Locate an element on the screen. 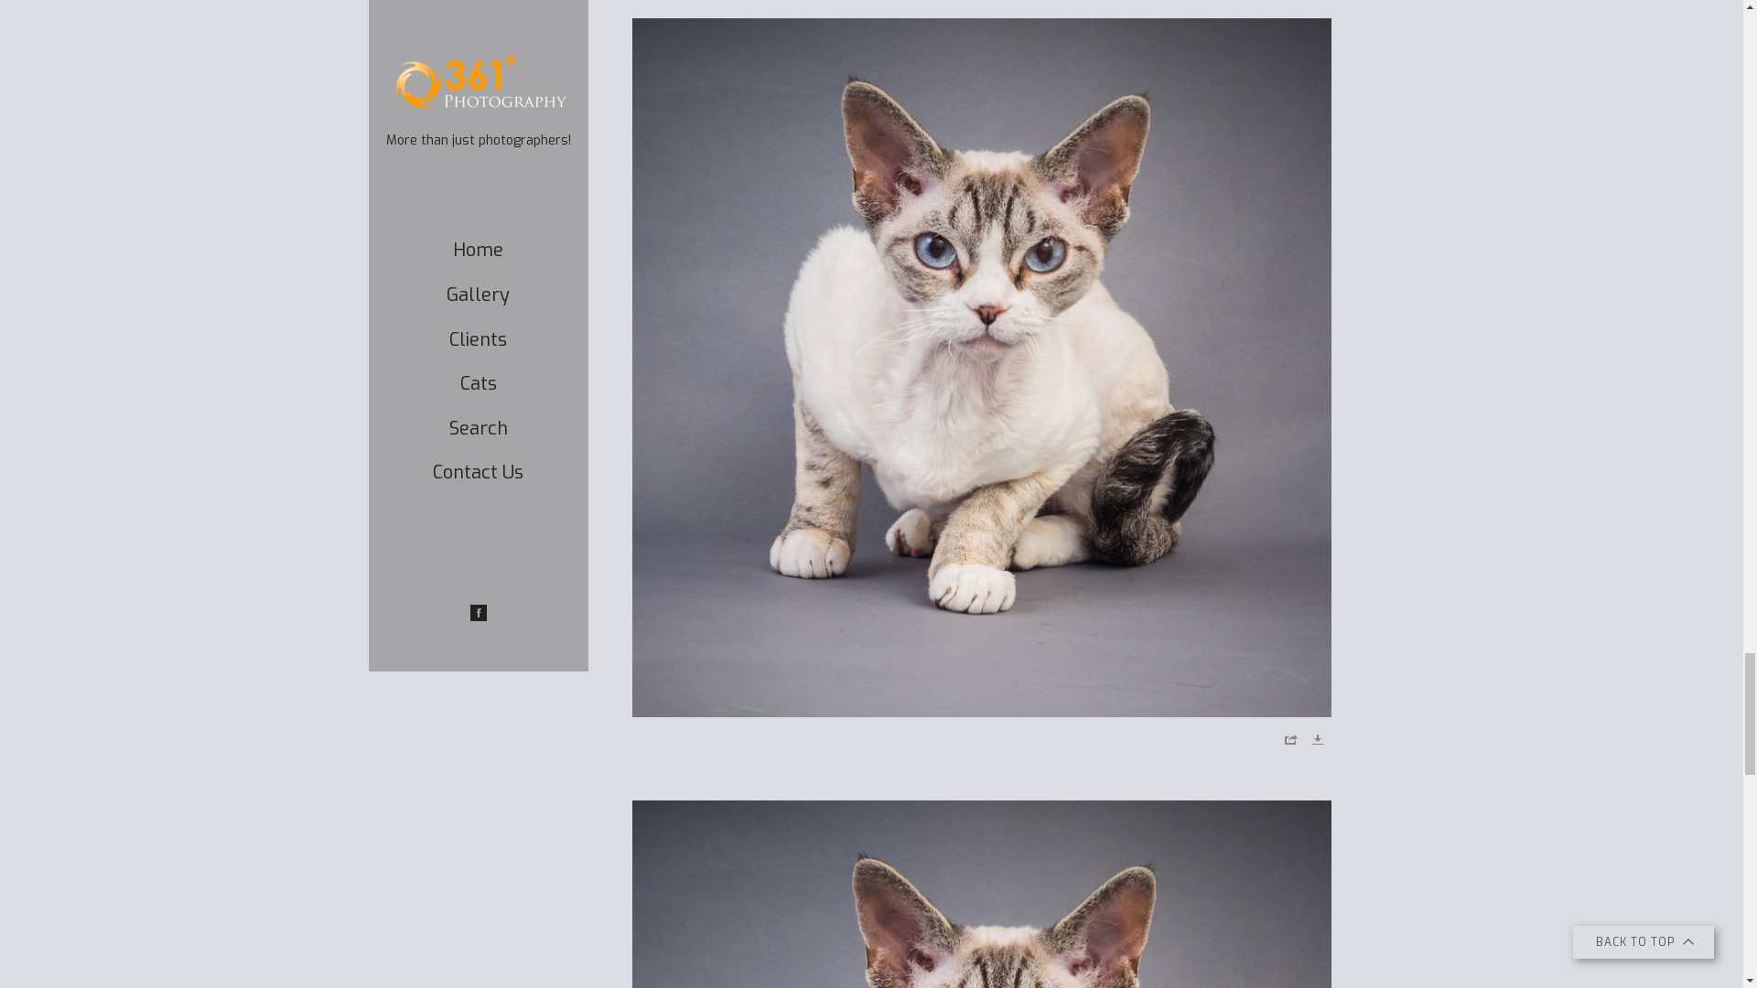  Download All is located at coordinates (1309, 162).